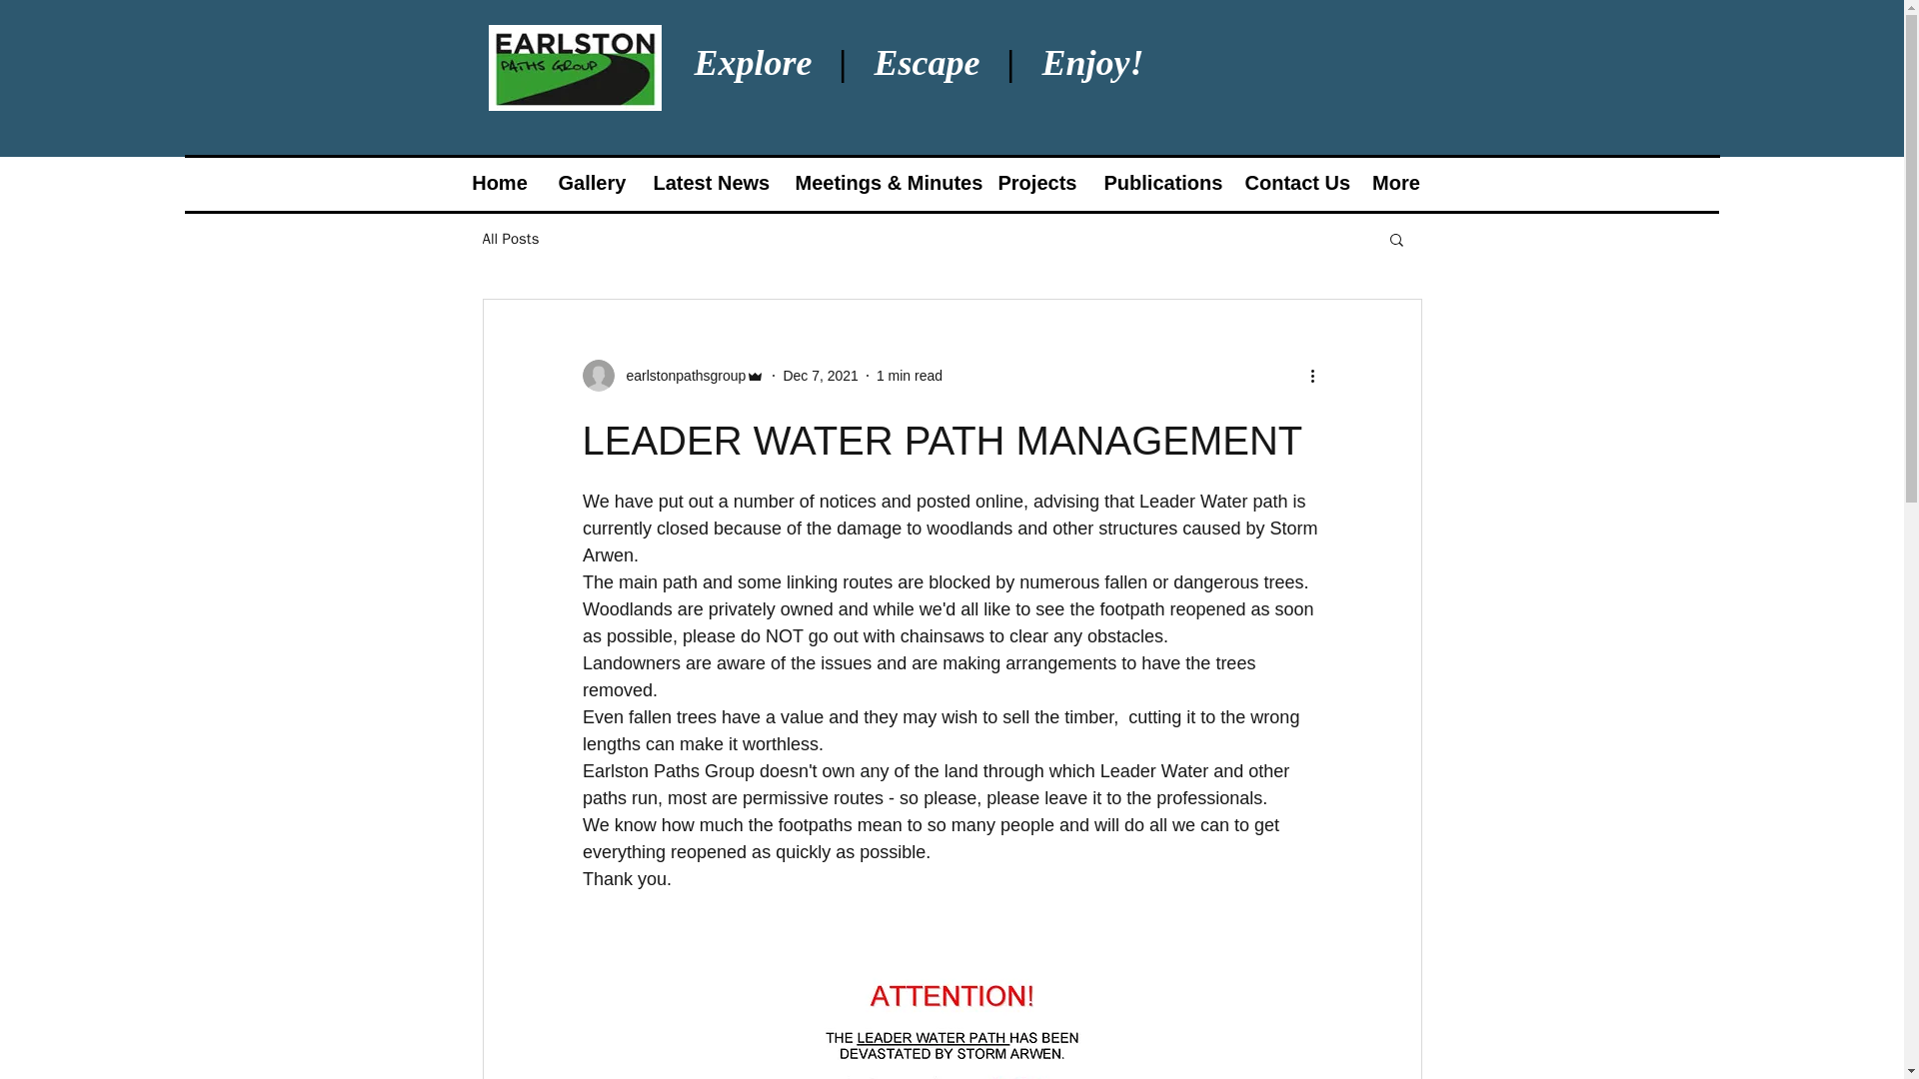  I want to click on Latest News, so click(748, 183).